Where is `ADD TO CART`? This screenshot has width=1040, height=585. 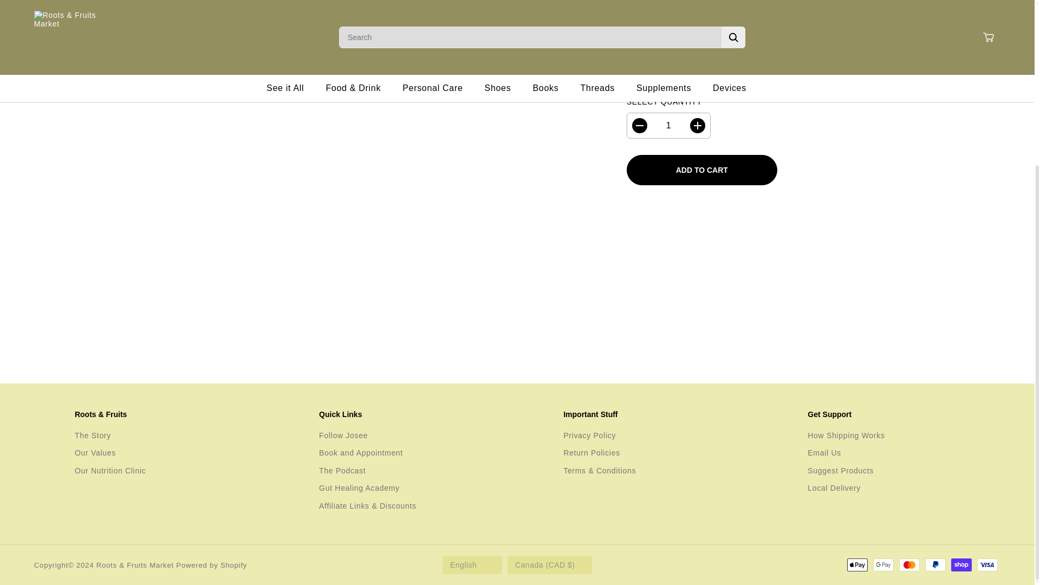 ADD TO CART is located at coordinates (702, 45).